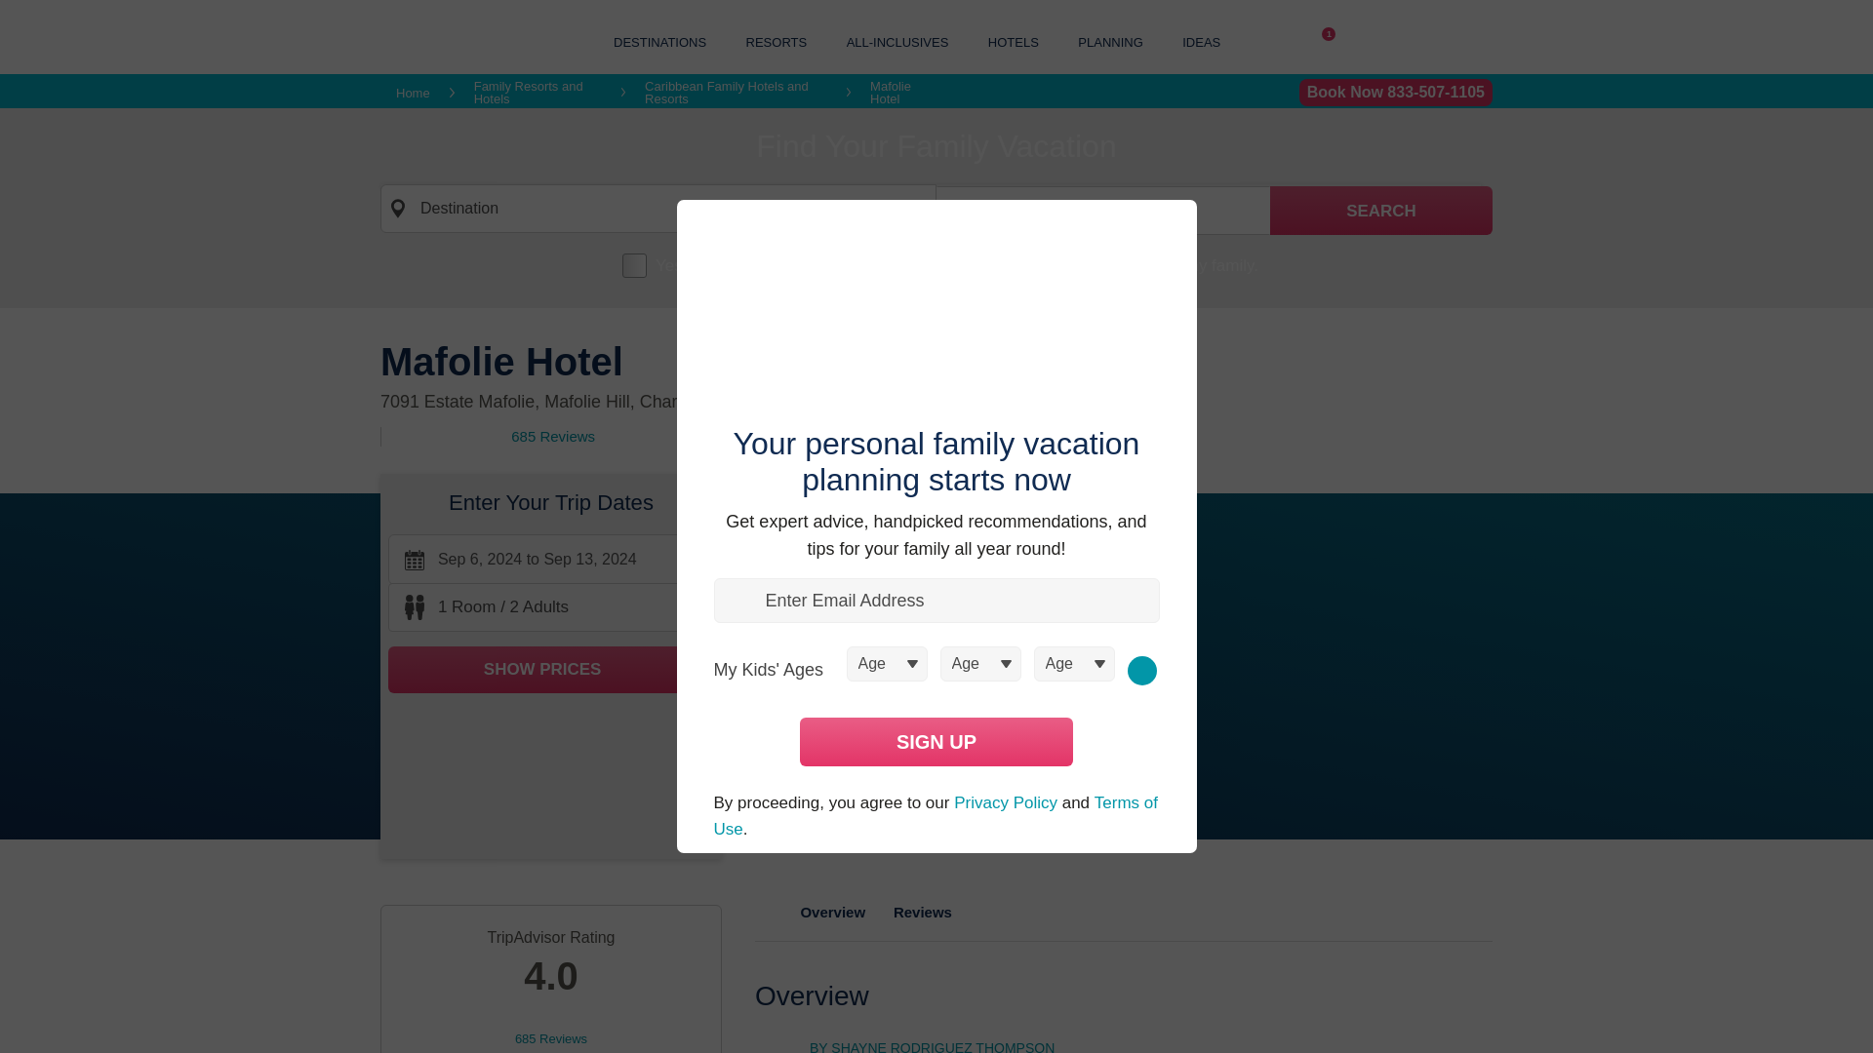 This screenshot has width=1873, height=1053. Describe the element at coordinates (1396, 93) in the screenshot. I see `Book Now 833-507-1105` at that location.